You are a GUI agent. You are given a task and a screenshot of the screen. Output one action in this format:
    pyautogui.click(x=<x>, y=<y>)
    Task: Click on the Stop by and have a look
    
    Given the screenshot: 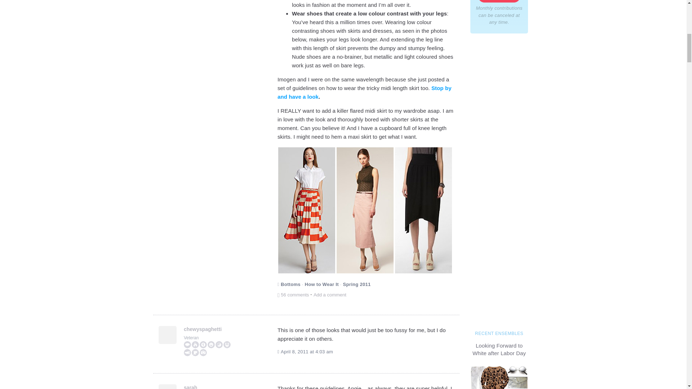 What is the action you would take?
    pyautogui.click(x=364, y=92)
    